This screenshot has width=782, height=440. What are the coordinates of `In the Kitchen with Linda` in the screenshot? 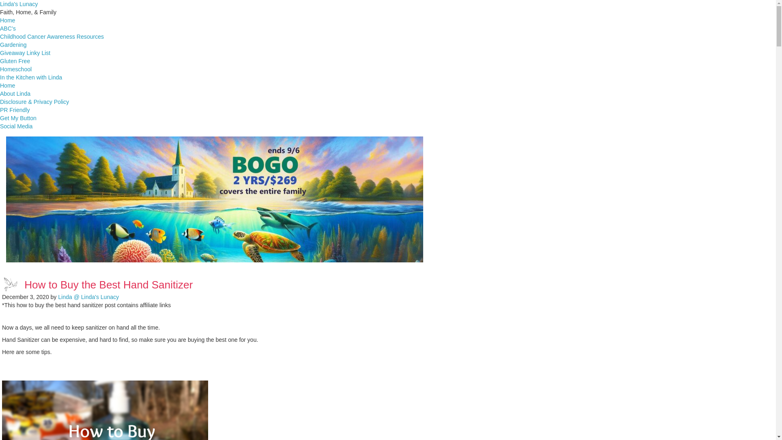 It's located at (31, 77).